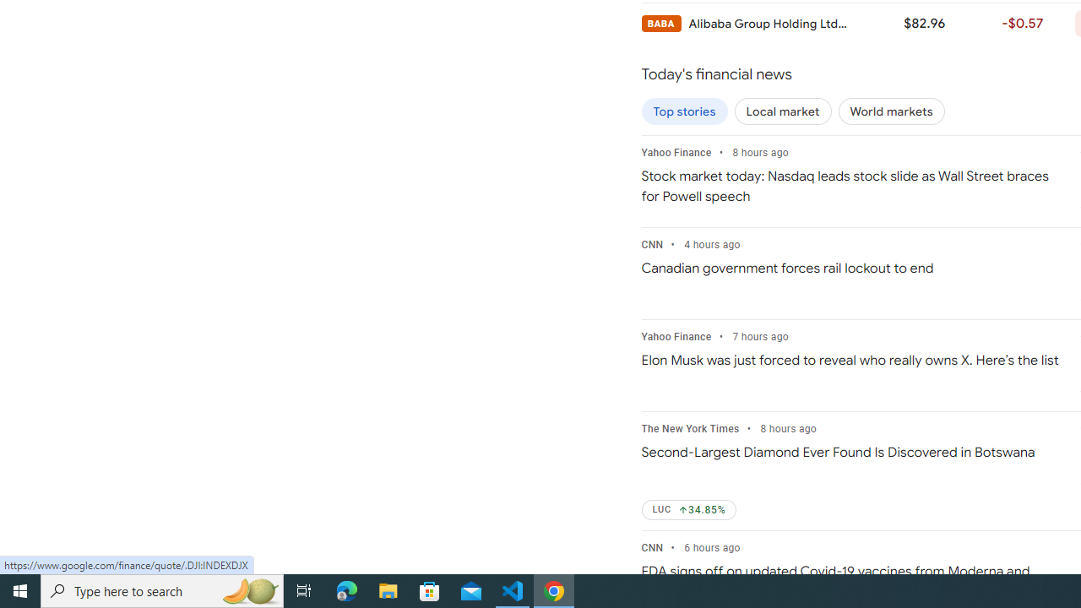 This screenshot has height=608, width=1081. What do you see at coordinates (88, 188) in the screenshot?
I see `Export` at bounding box center [88, 188].